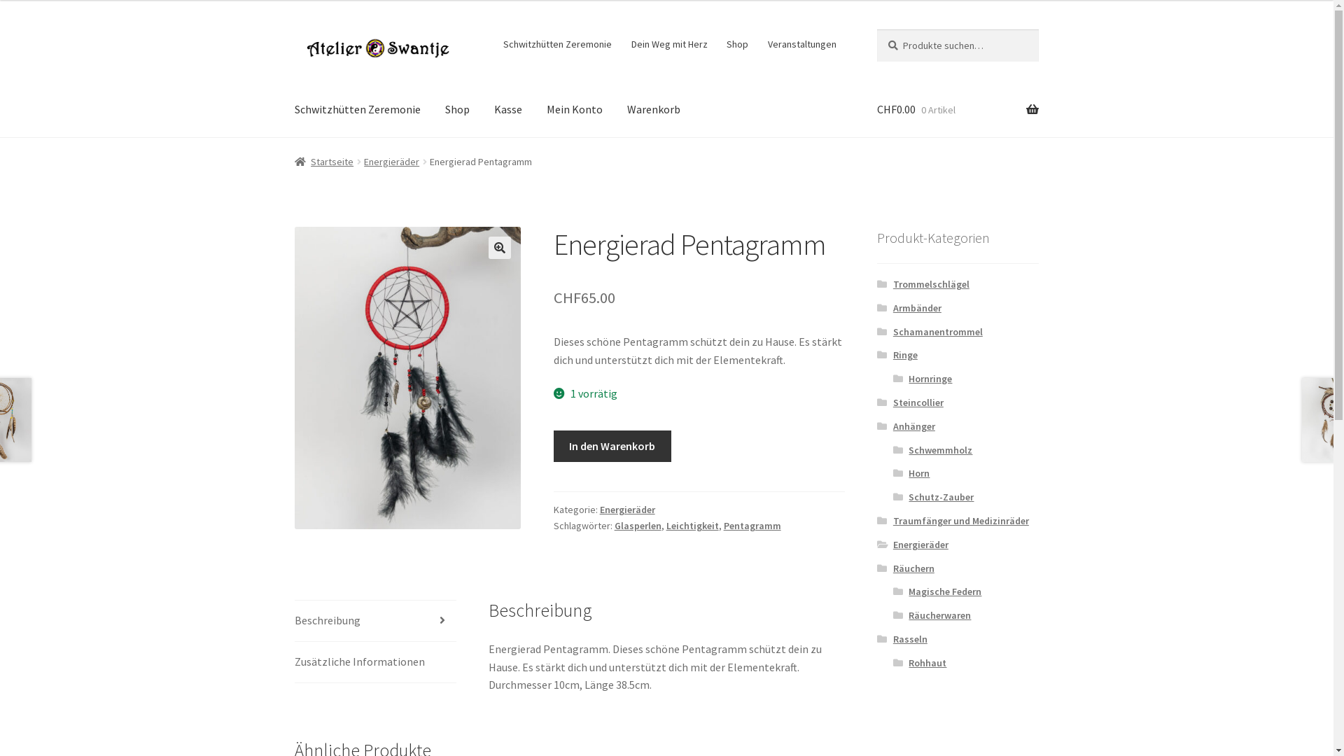 Image resolution: width=1344 pixels, height=756 pixels. Describe the element at coordinates (958, 110) in the screenshot. I see `CHF0.00 0 Artikel` at that location.